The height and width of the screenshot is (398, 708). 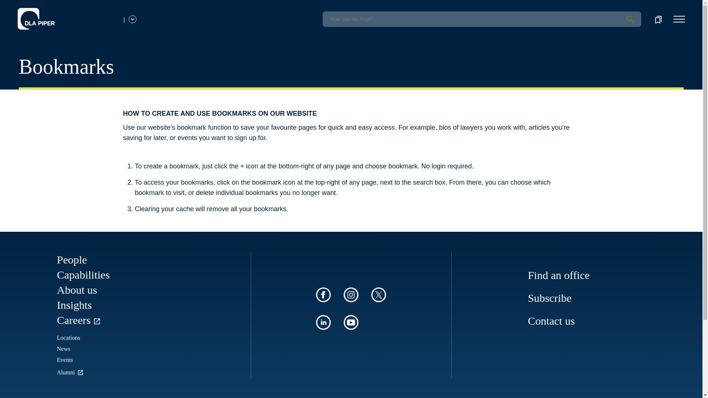 What do you see at coordinates (65, 360) in the screenshot?
I see `Events` at bounding box center [65, 360].